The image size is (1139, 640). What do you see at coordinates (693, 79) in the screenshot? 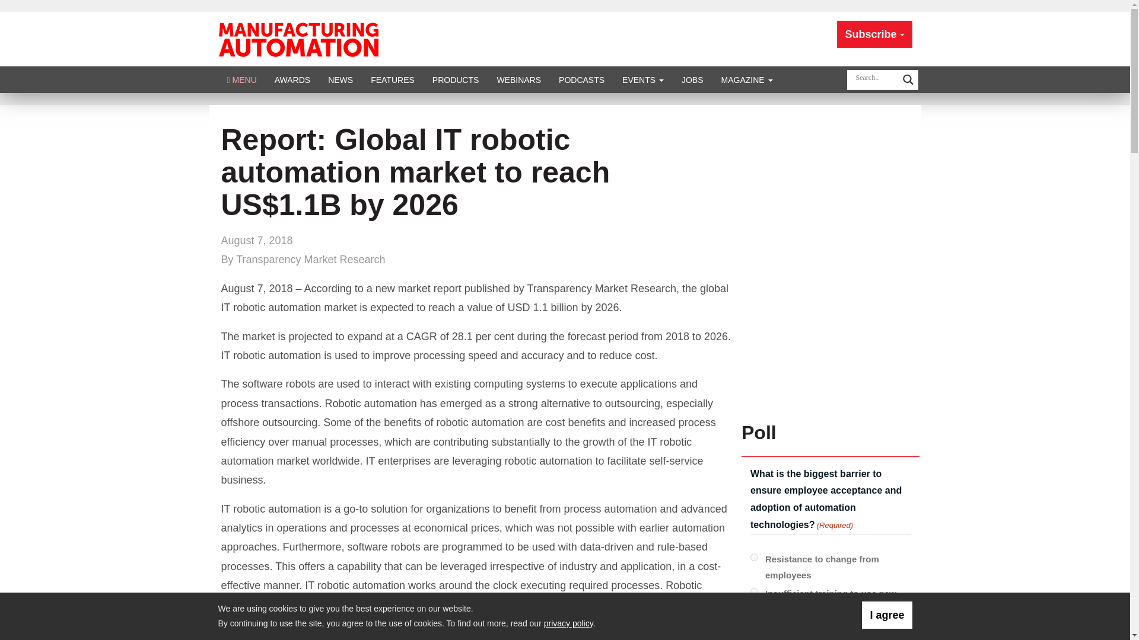
I see `JOBS` at bounding box center [693, 79].